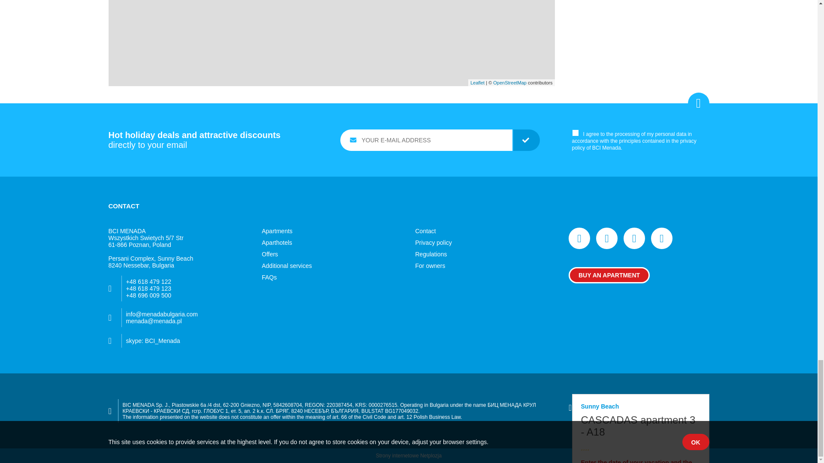  I want to click on A JS library for interactive maps, so click(477, 82).